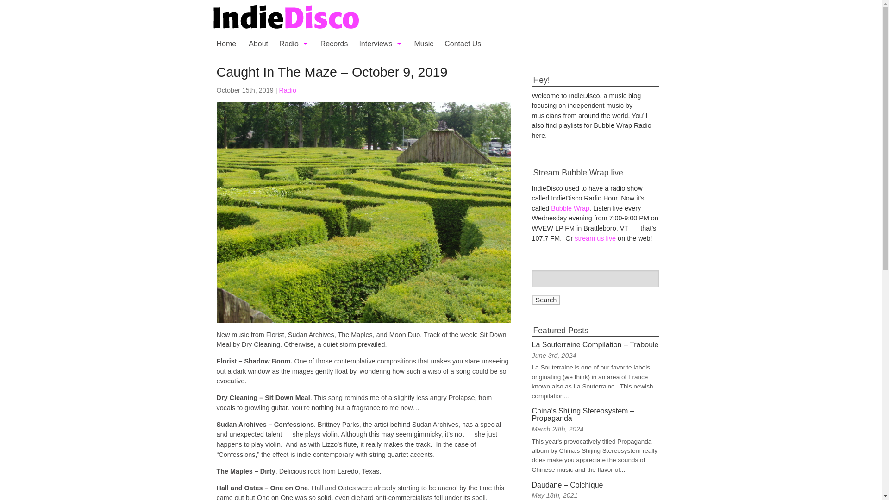 The image size is (889, 500). I want to click on Music, so click(423, 44).